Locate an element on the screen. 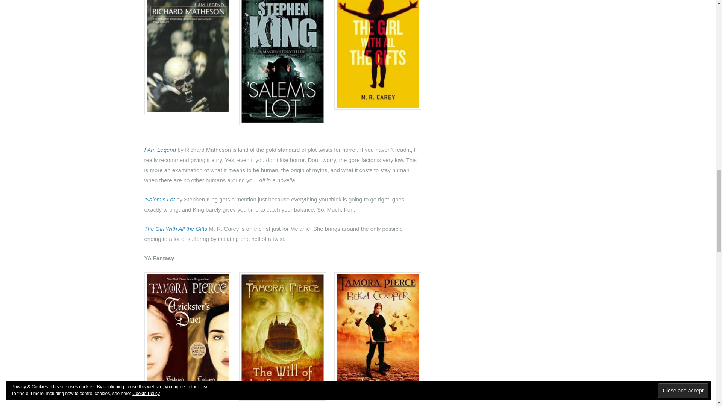 Image resolution: width=722 pixels, height=406 pixels. The Girl With All the Gifts is located at coordinates (176, 229).